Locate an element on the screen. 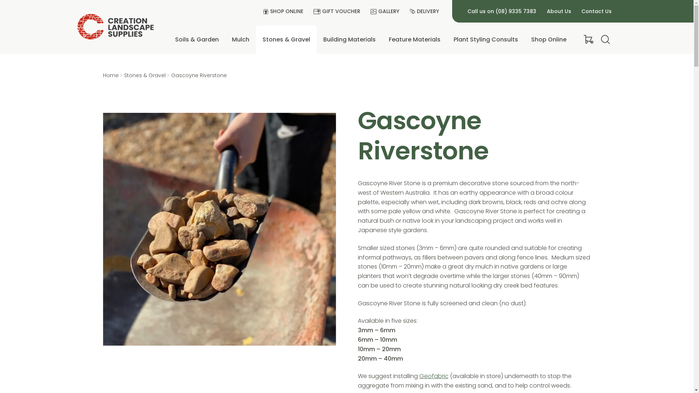  Plant Styling Consults is located at coordinates (486, 40).